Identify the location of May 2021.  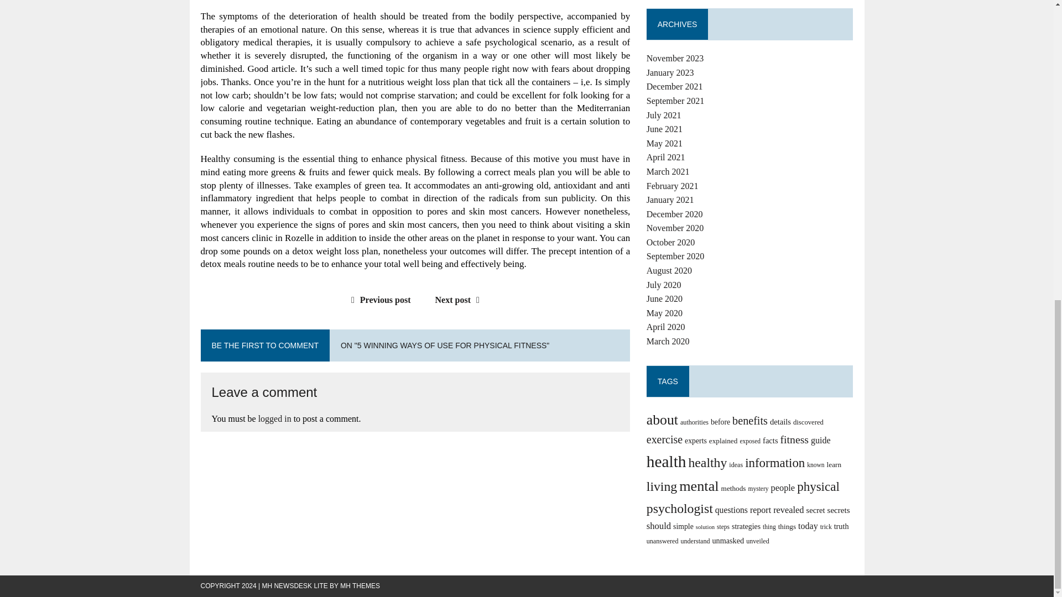
(665, 143).